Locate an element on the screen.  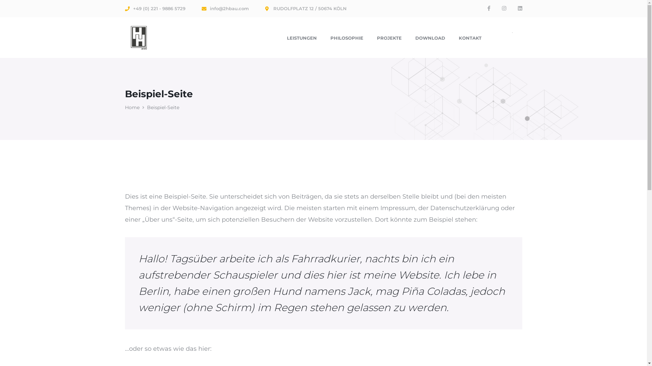
LinkedIn Profile is located at coordinates (520, 8).